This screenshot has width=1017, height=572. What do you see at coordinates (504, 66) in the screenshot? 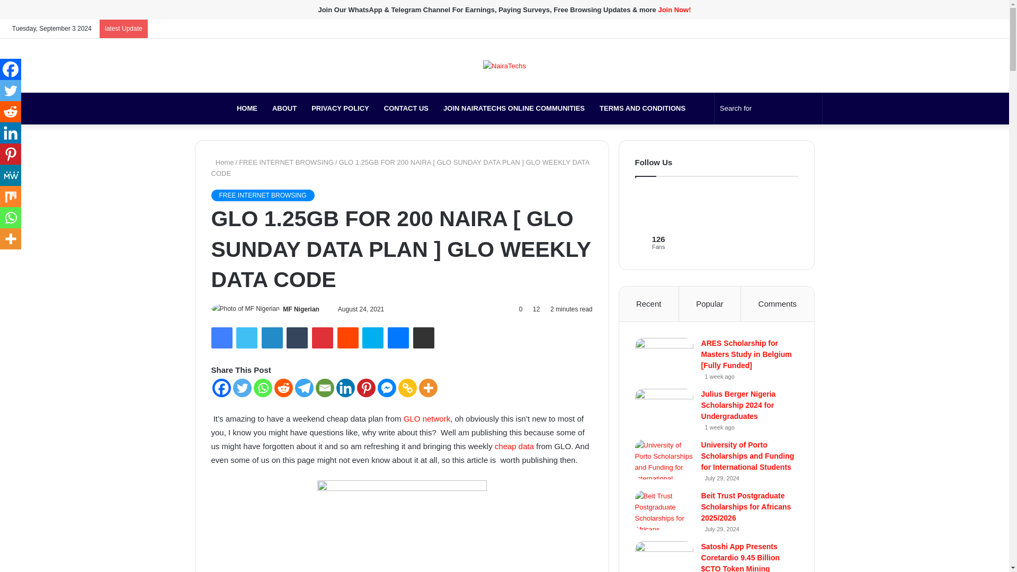
I see `NairaTechs` at bounding box center [504, 66].